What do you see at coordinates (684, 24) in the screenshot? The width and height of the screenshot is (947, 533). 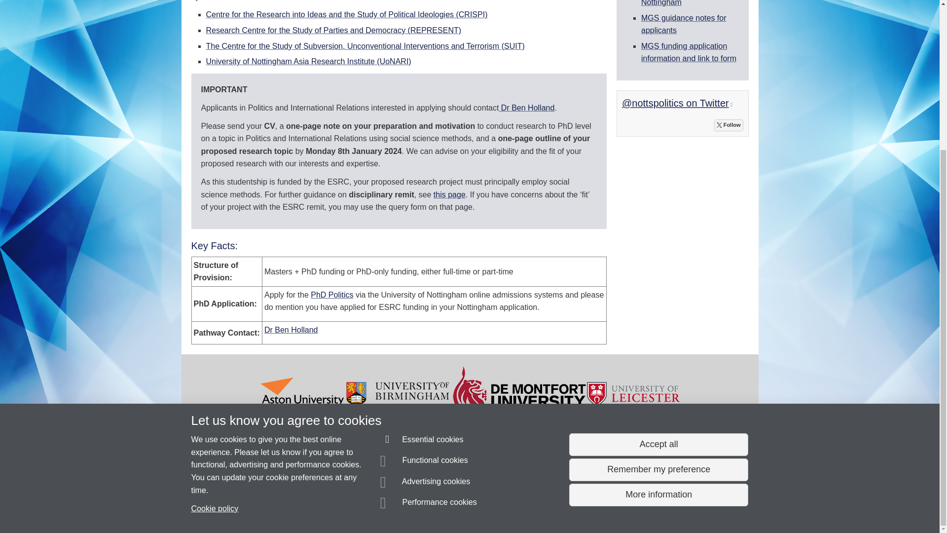 I see `Guidance` at bounding box center [684, 24].